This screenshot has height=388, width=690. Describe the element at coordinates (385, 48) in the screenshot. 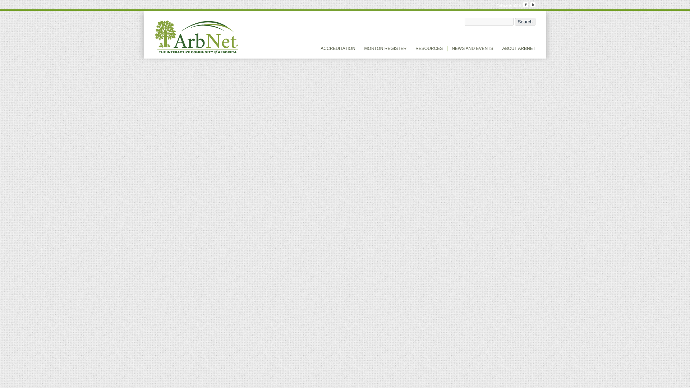

I see `Landing page to register` at that location.